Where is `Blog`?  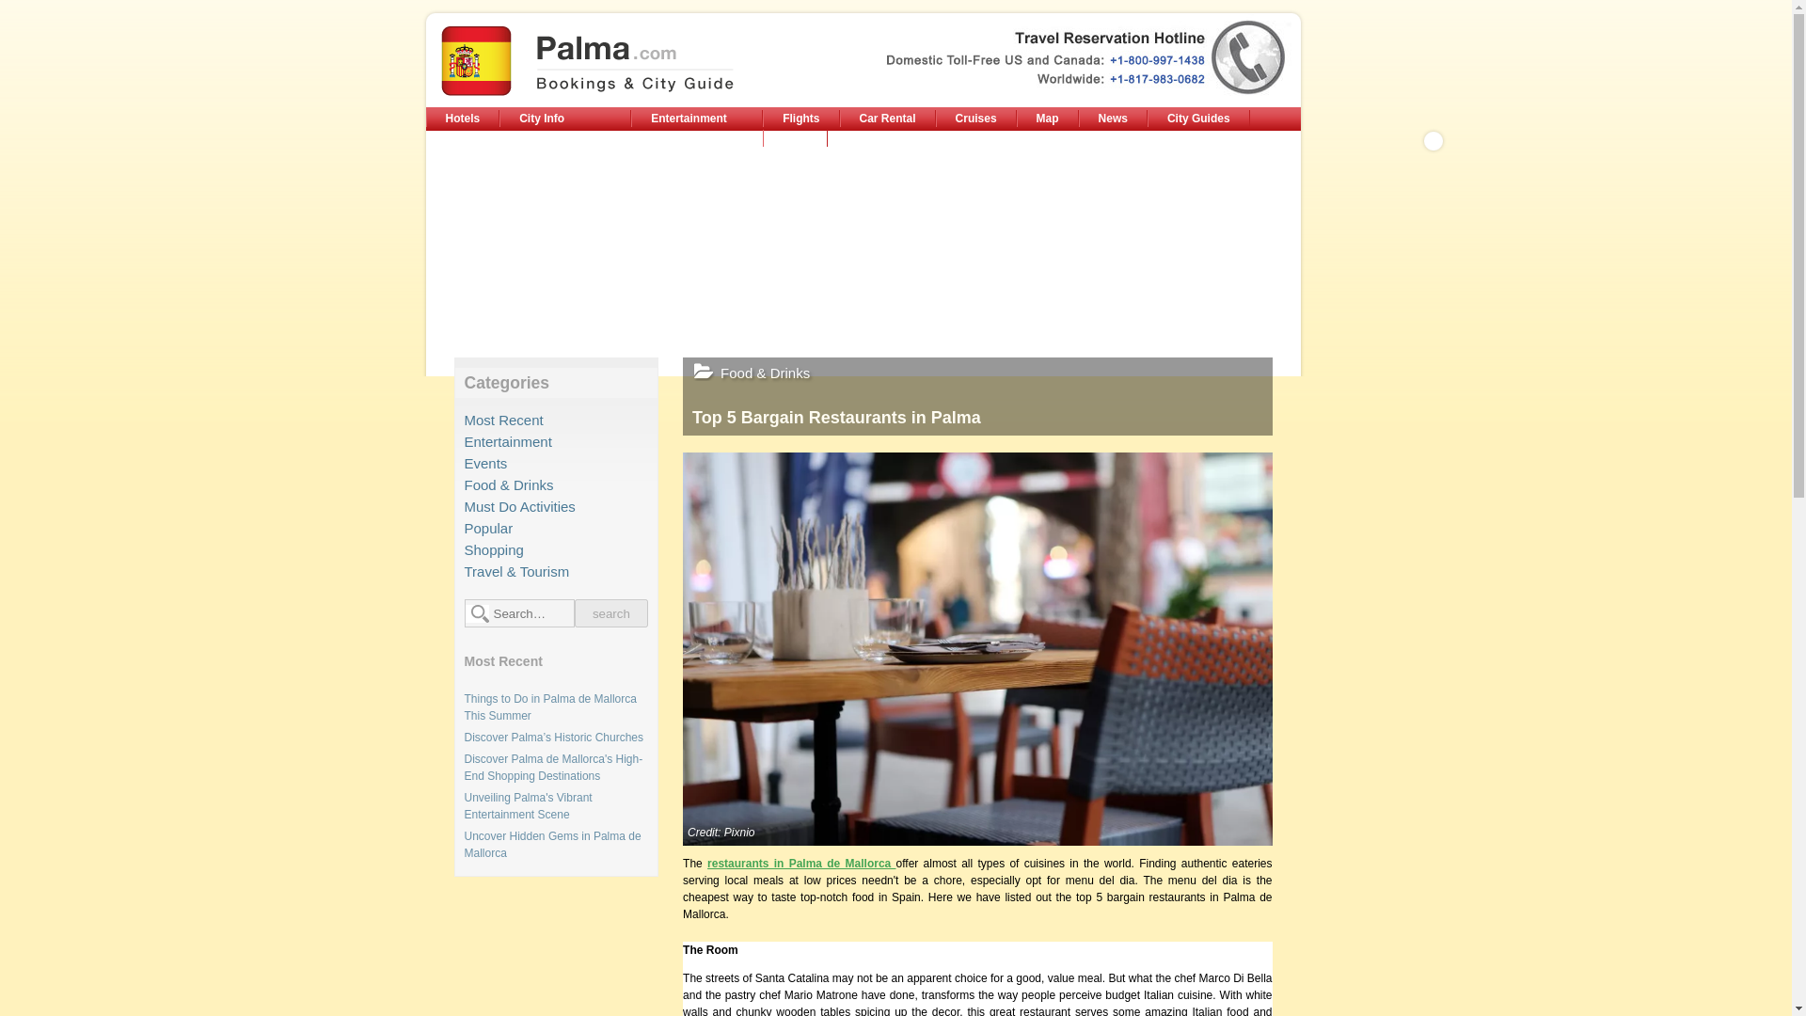
Blog is located at coordinates (794, 137).